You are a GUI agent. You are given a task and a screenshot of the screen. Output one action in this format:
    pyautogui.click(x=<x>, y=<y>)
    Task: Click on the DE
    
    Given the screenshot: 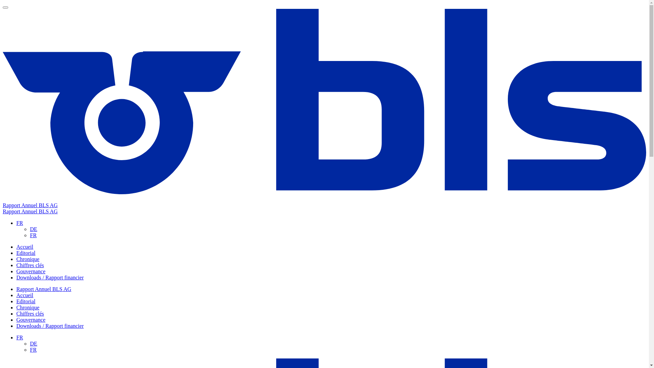 What is the action you would take?
    pyautogui.click(x=33, y=229)
    